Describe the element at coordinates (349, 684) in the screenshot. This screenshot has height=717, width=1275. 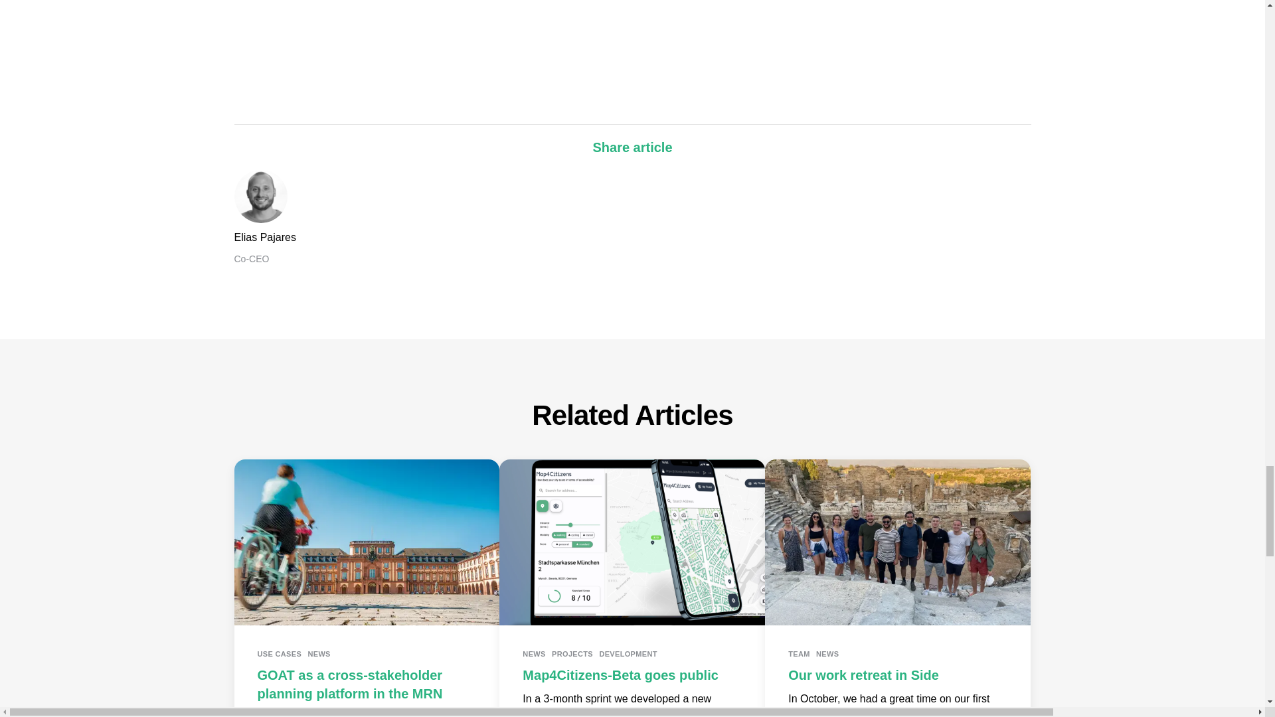
I see `GOAT as a cross-stakeholder planning platform in the MRN` at that location.